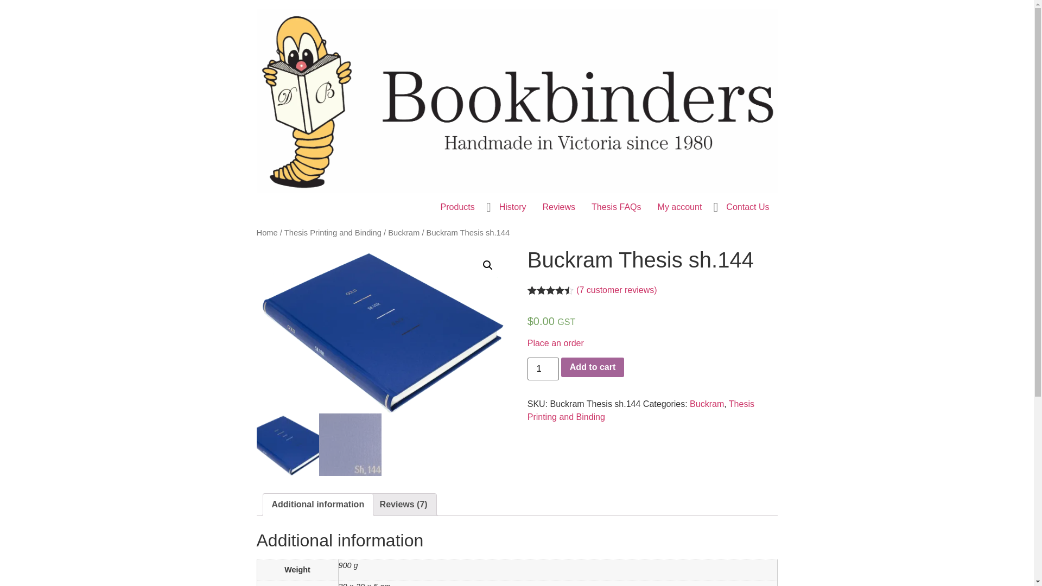  What do you see at coordinates (707, 404) in the screenshot?
I see `Buckram` at bounding box center [707, 404].